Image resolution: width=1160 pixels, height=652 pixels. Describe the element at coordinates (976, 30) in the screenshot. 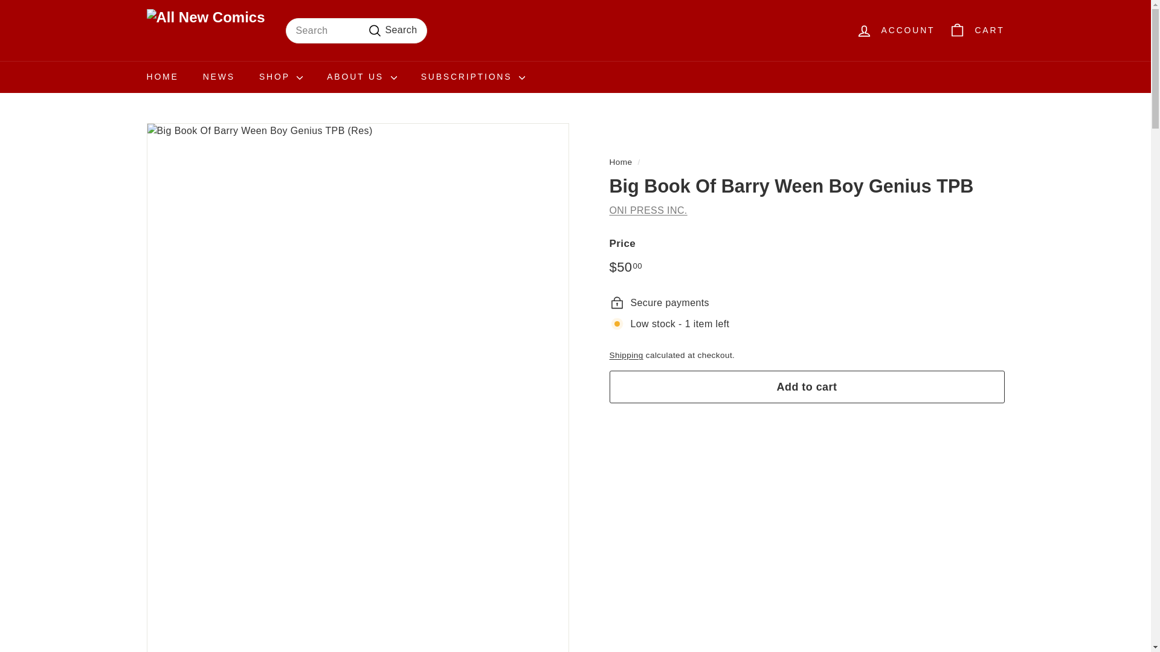

I see `CART` at that location.